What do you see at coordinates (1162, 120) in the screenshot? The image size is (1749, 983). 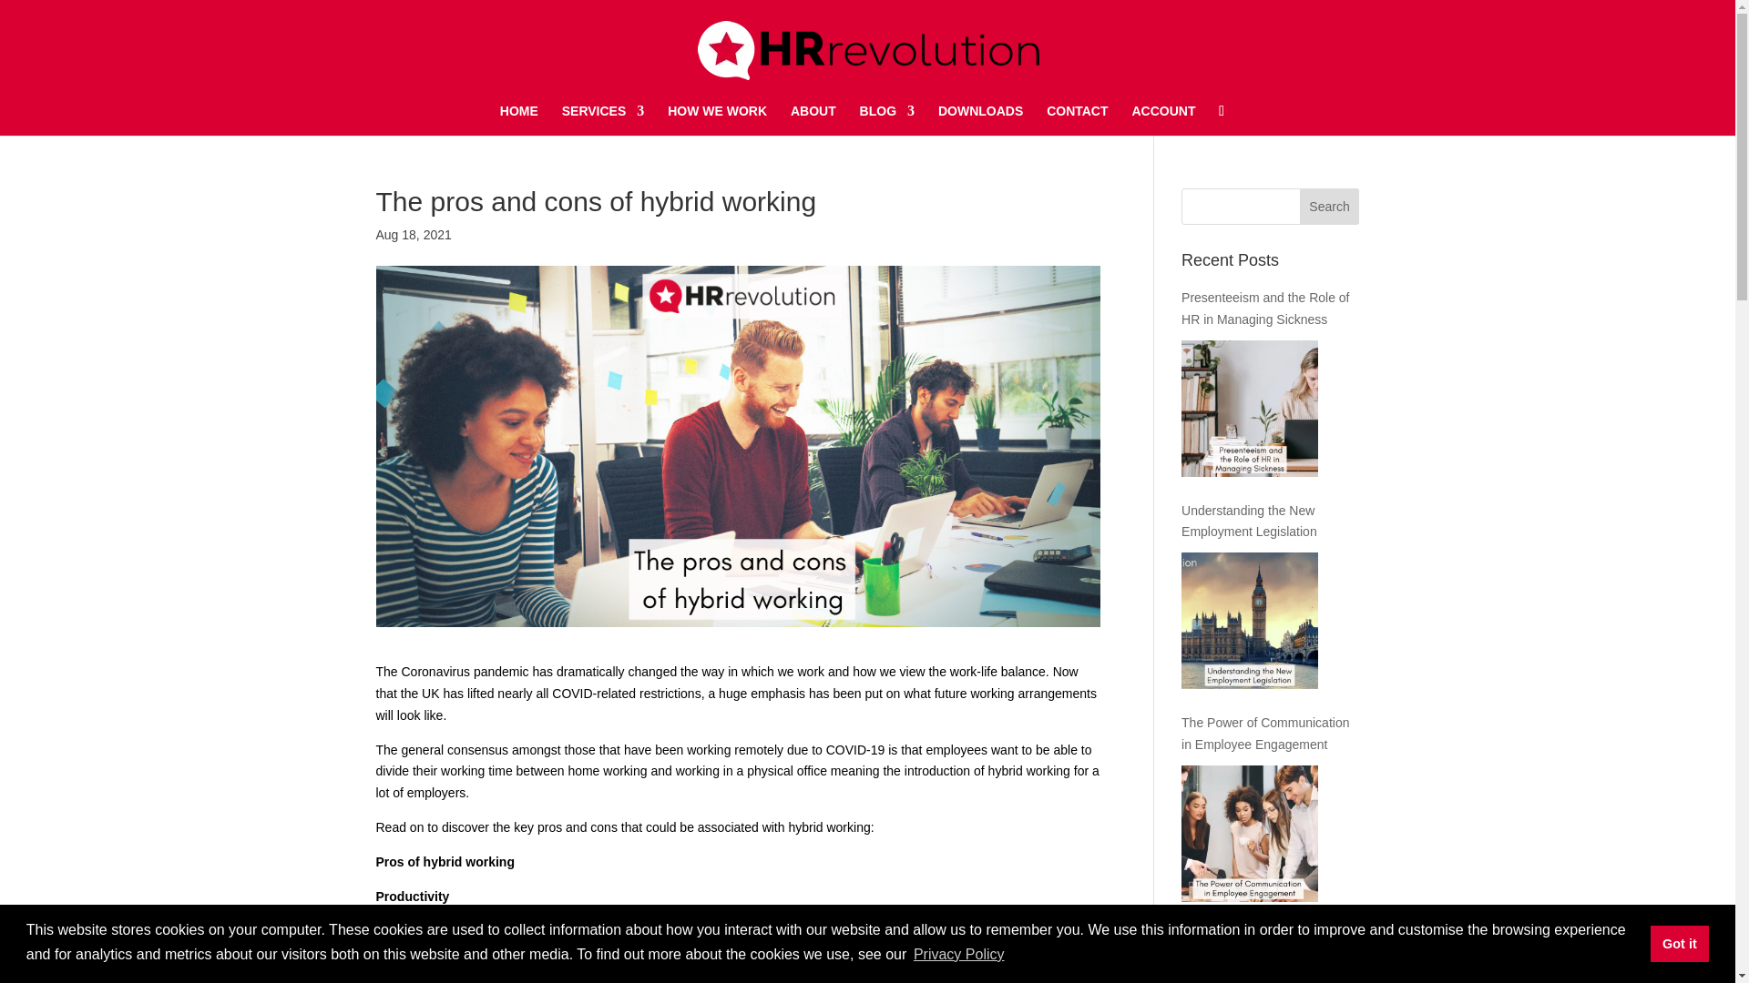 I see `ACCOUNT` at bounding box center [1162, 120].